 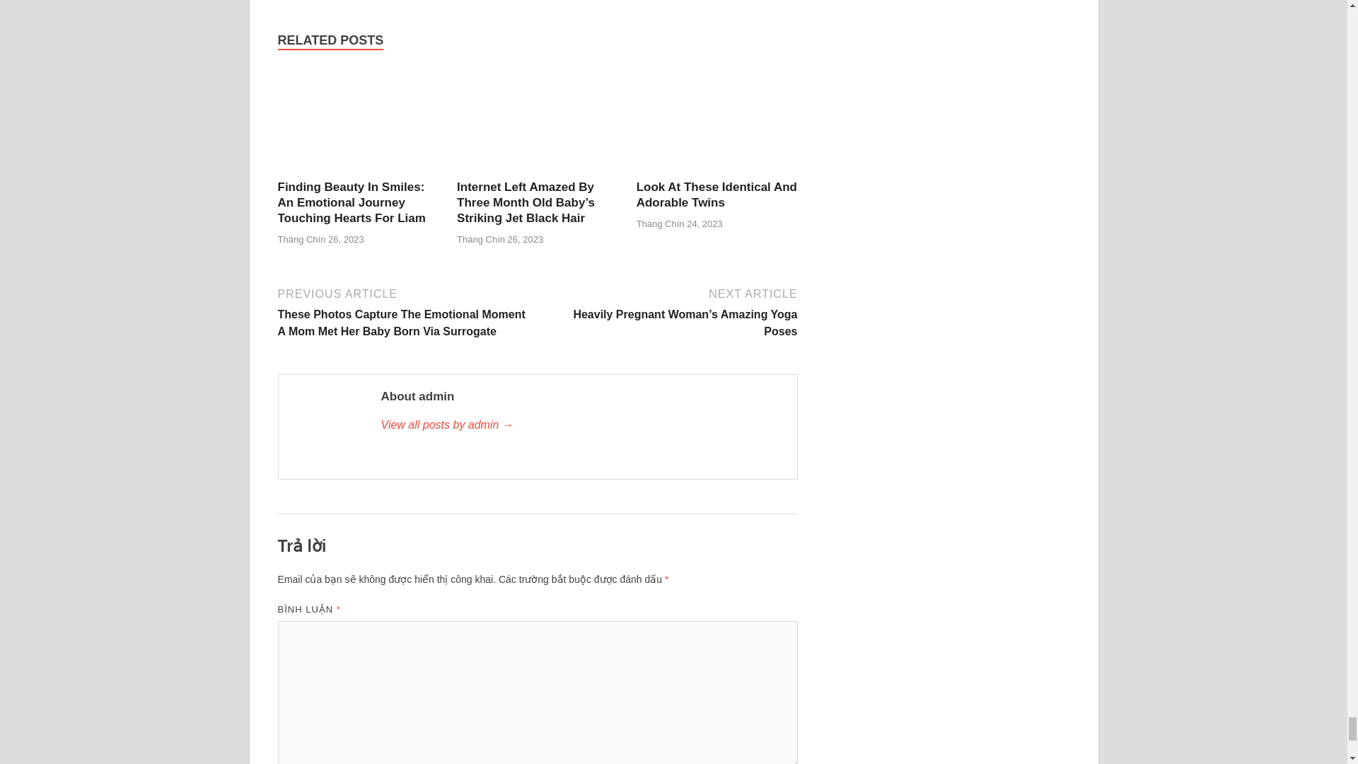 What do you see at coordinates (717, 194) in the screenshot?
I see `Look At These Identical And Adorable Twins` at bounding box center [717, 194].